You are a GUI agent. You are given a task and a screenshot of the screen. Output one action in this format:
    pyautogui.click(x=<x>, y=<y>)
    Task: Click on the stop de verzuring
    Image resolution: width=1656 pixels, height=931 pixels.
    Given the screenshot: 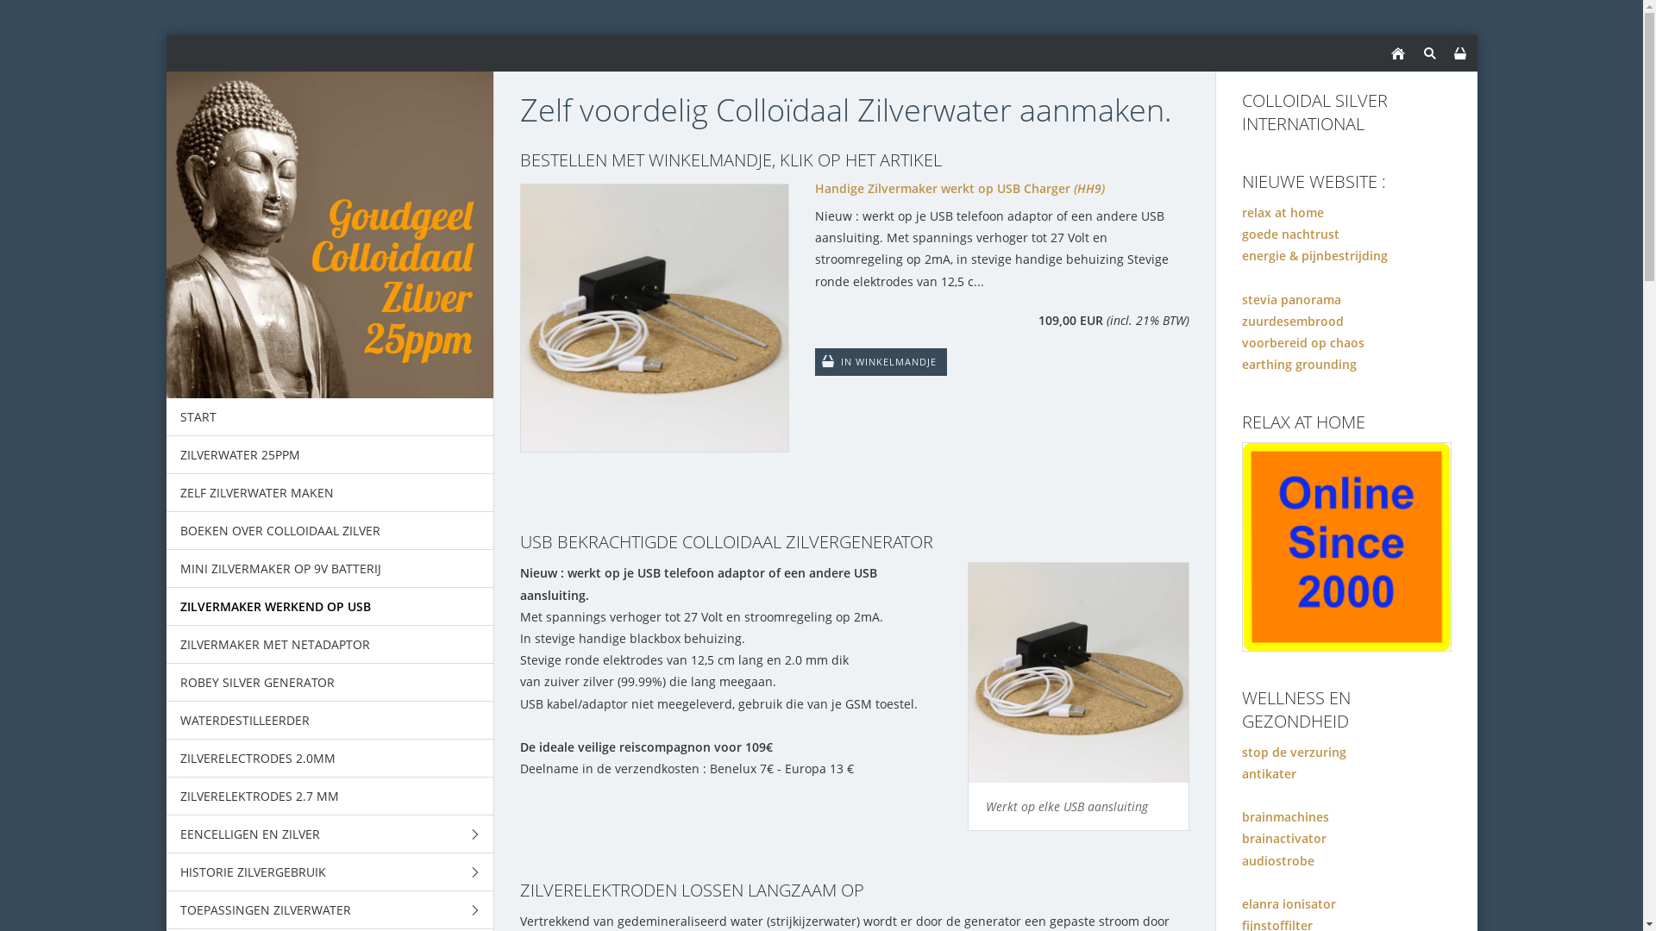 What is the action you would take?
    pyautogui.click(x=1294, y=752)
    